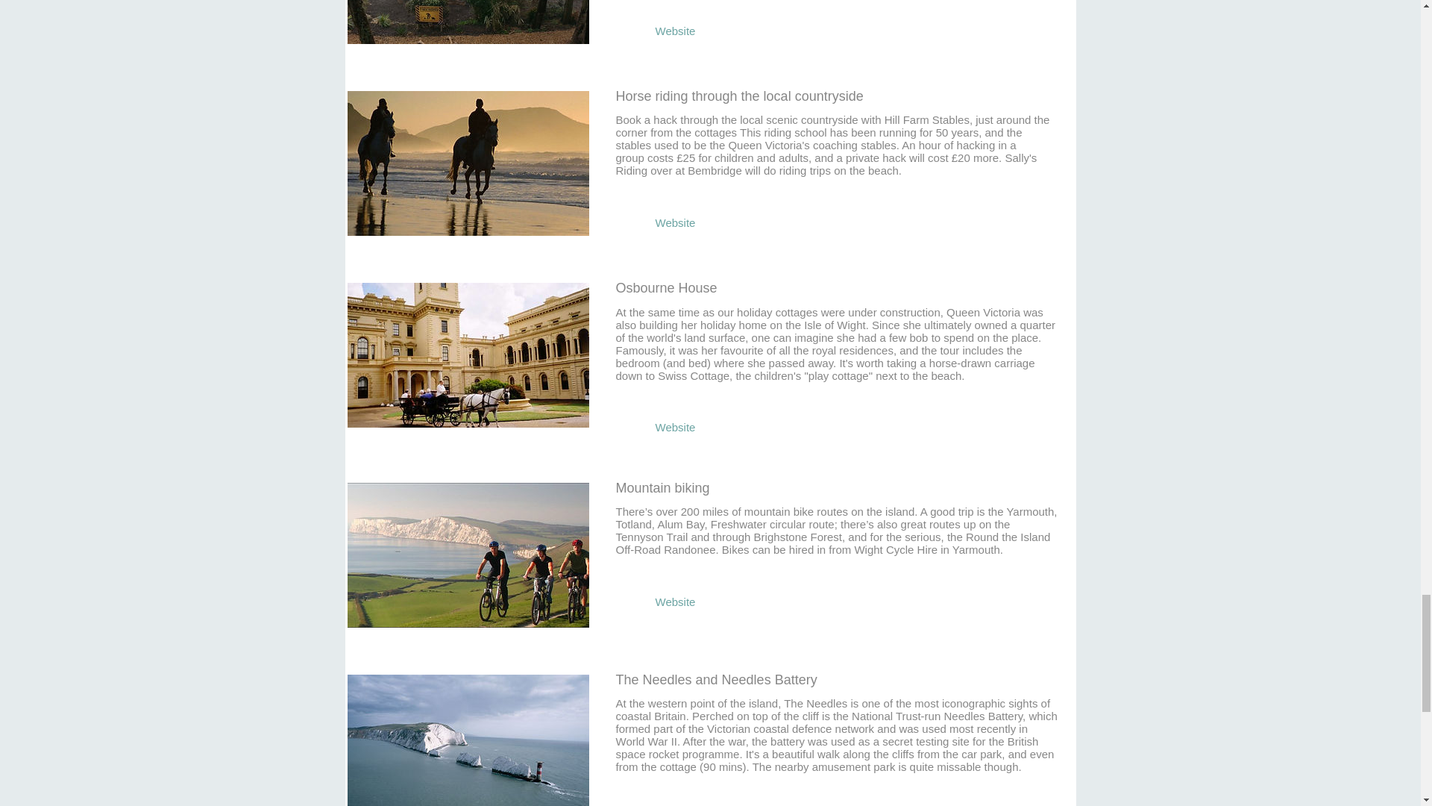  I want to click on Website, so click(676, 805).